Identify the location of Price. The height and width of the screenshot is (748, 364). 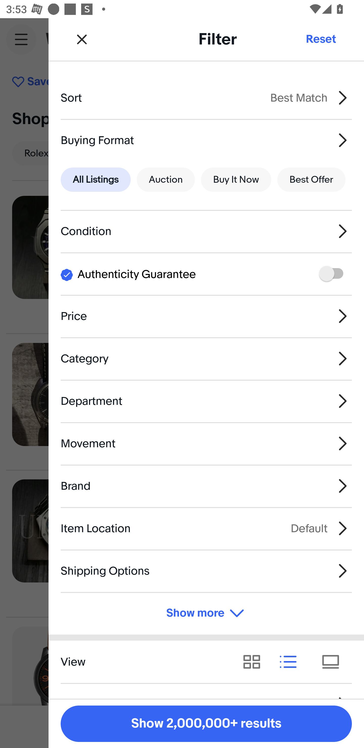
(206, 316).